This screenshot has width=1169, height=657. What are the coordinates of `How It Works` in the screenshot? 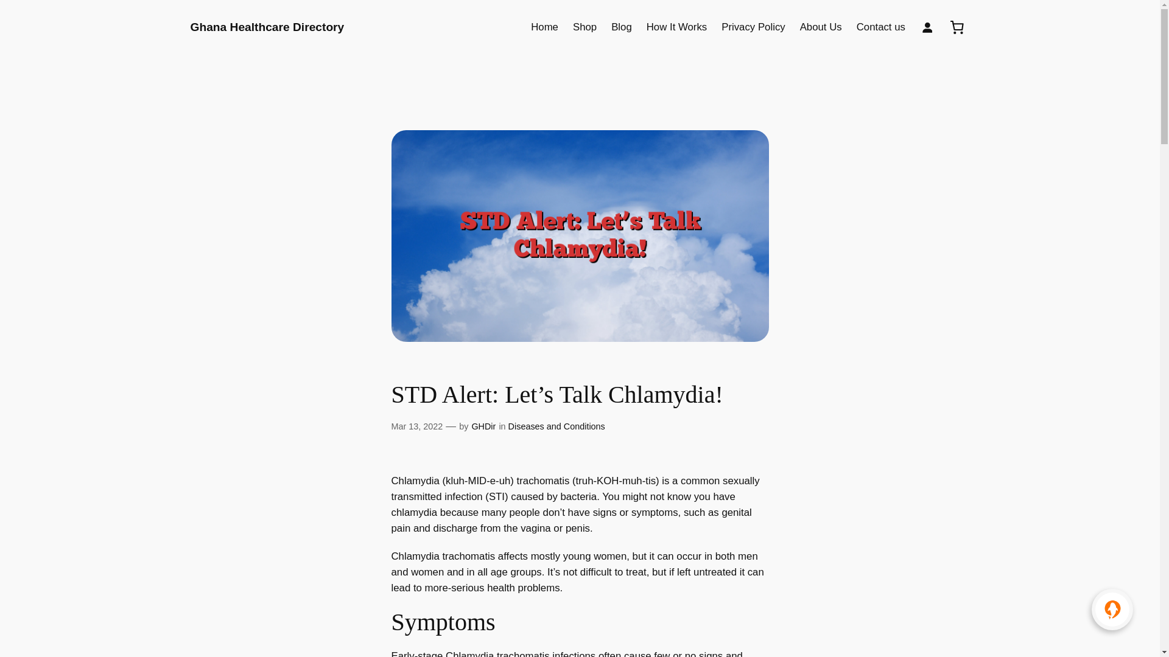 It's located at (676, 27).